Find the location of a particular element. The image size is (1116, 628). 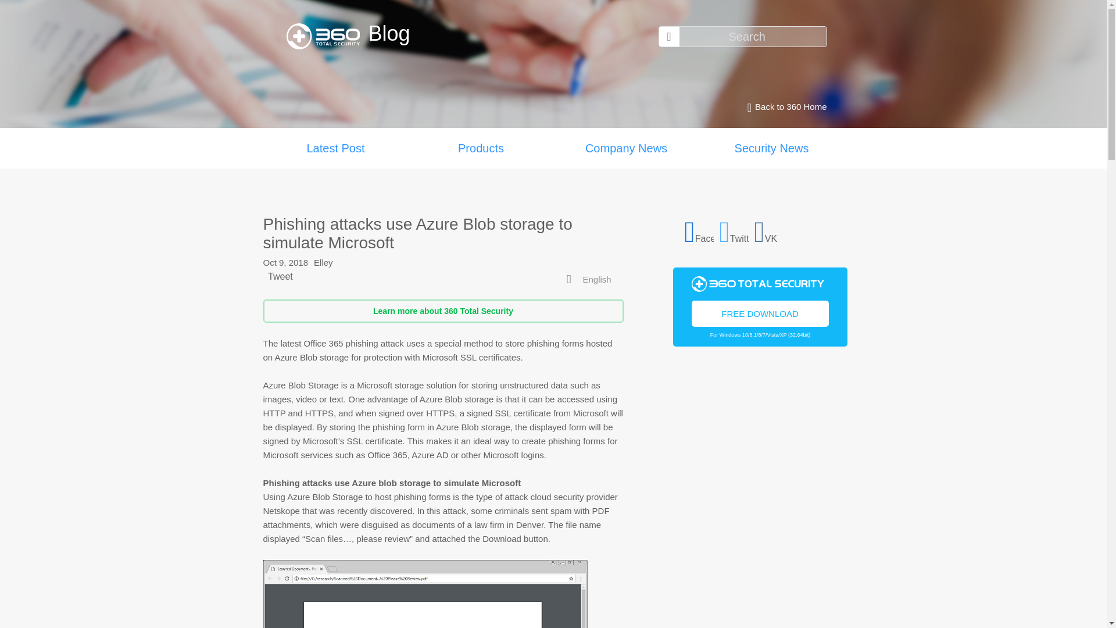

Facebook is located at coordinates (699, 230).